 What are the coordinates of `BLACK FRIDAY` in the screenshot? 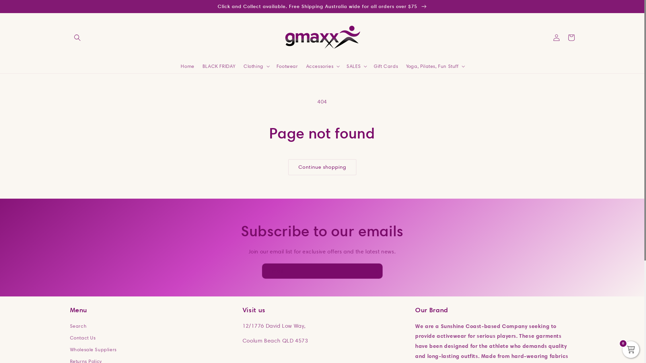 It's located at (219, 66).